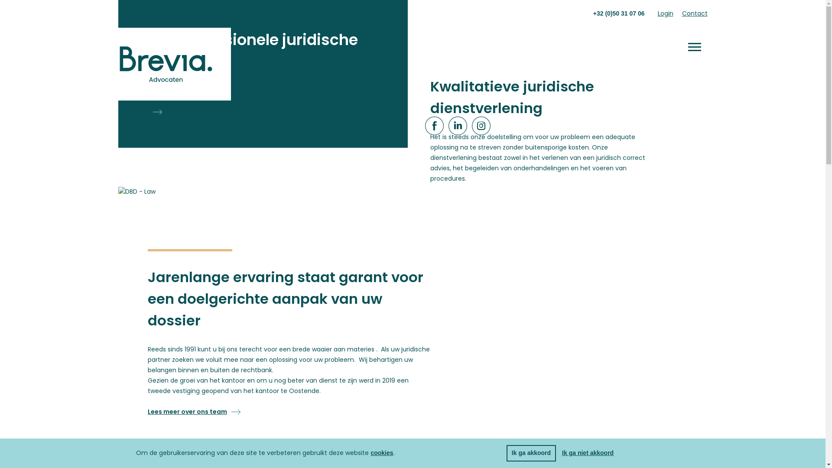  Describe the element at coordinates (194, 412) in the screenshot. I see `Lees meer over ons team` at that location.